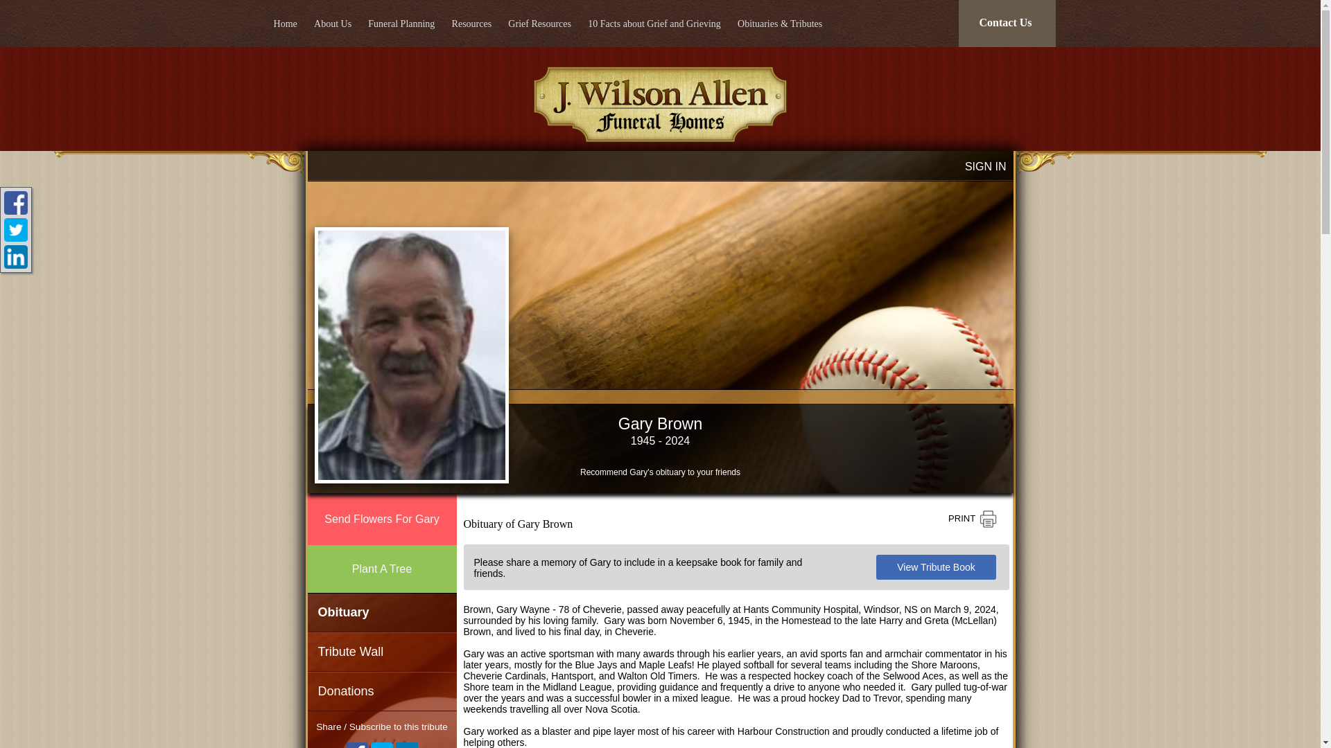 Image resolution: width=1331 pixels, height=748 pixels. Describe the element at coordinates (406, 745) in the screenshot. I see `Receive Notifications` at that location.